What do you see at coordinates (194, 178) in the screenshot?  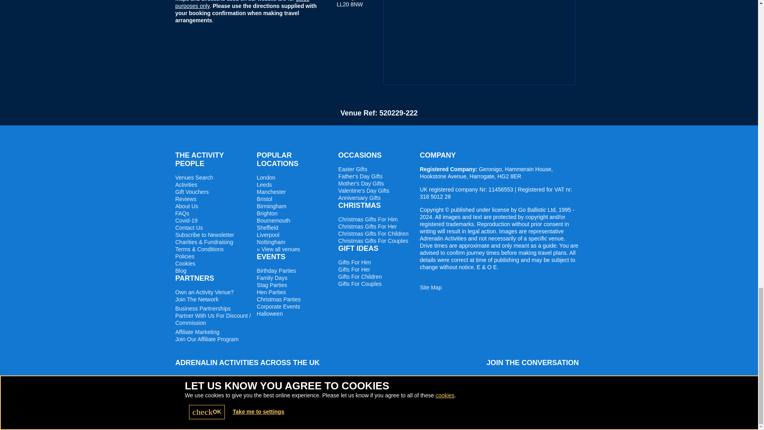 I see `Venues Search` at bounding box center [194, 178].